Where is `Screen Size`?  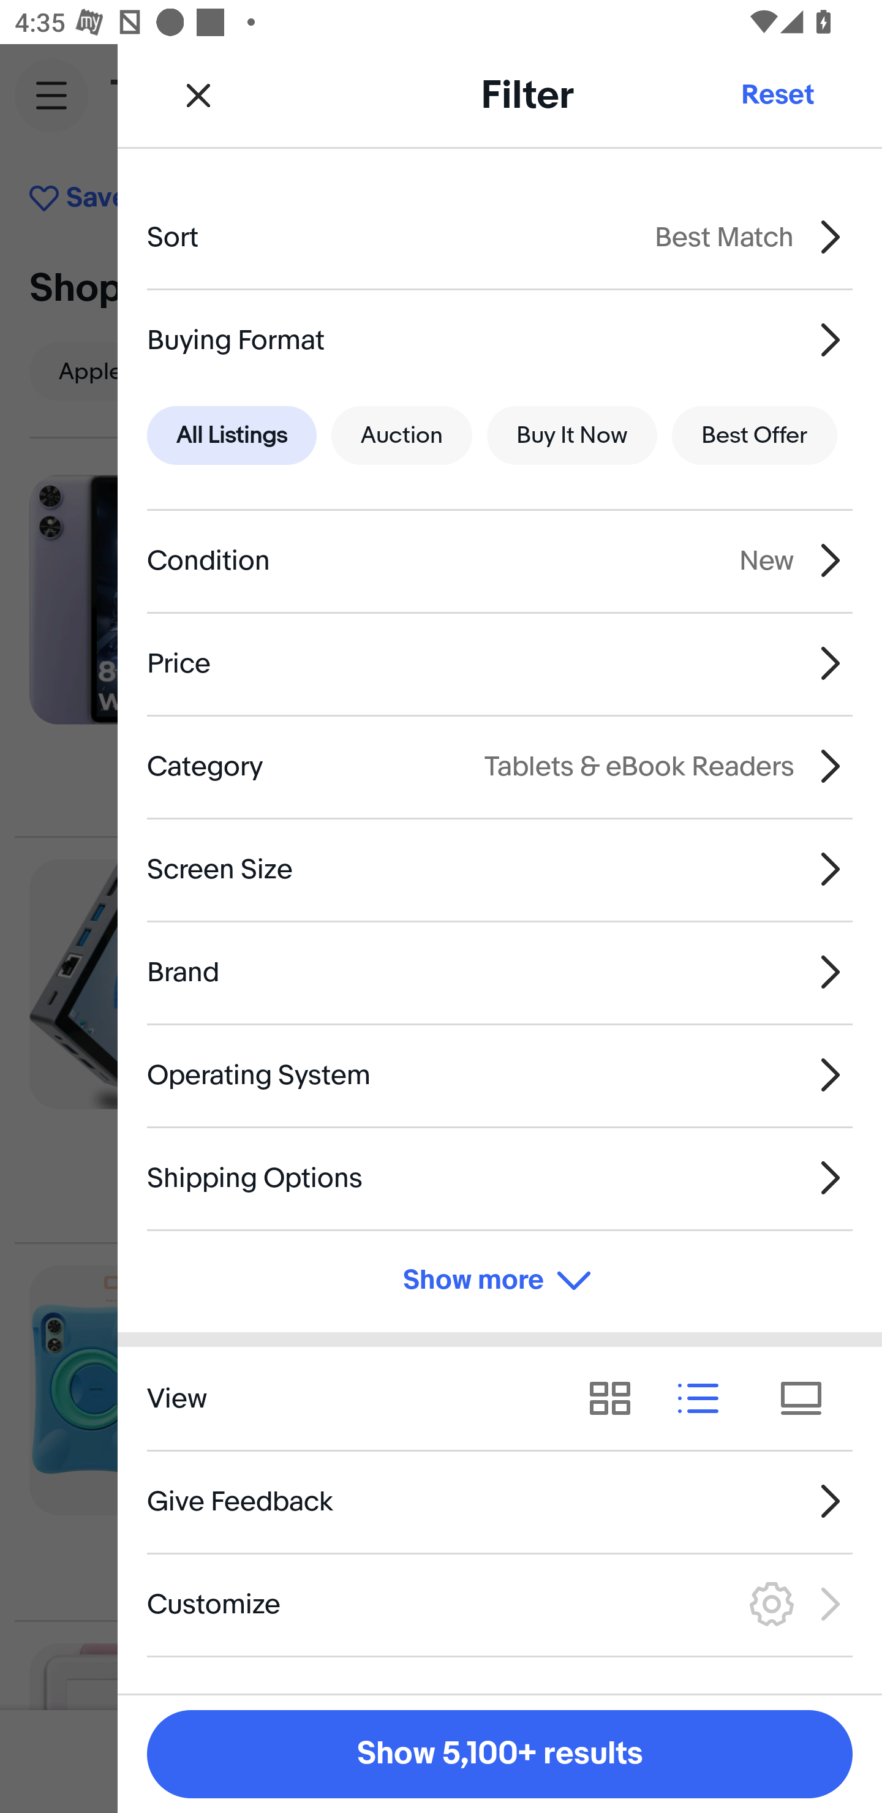 Screen Size is located at coordinates (500, 869).